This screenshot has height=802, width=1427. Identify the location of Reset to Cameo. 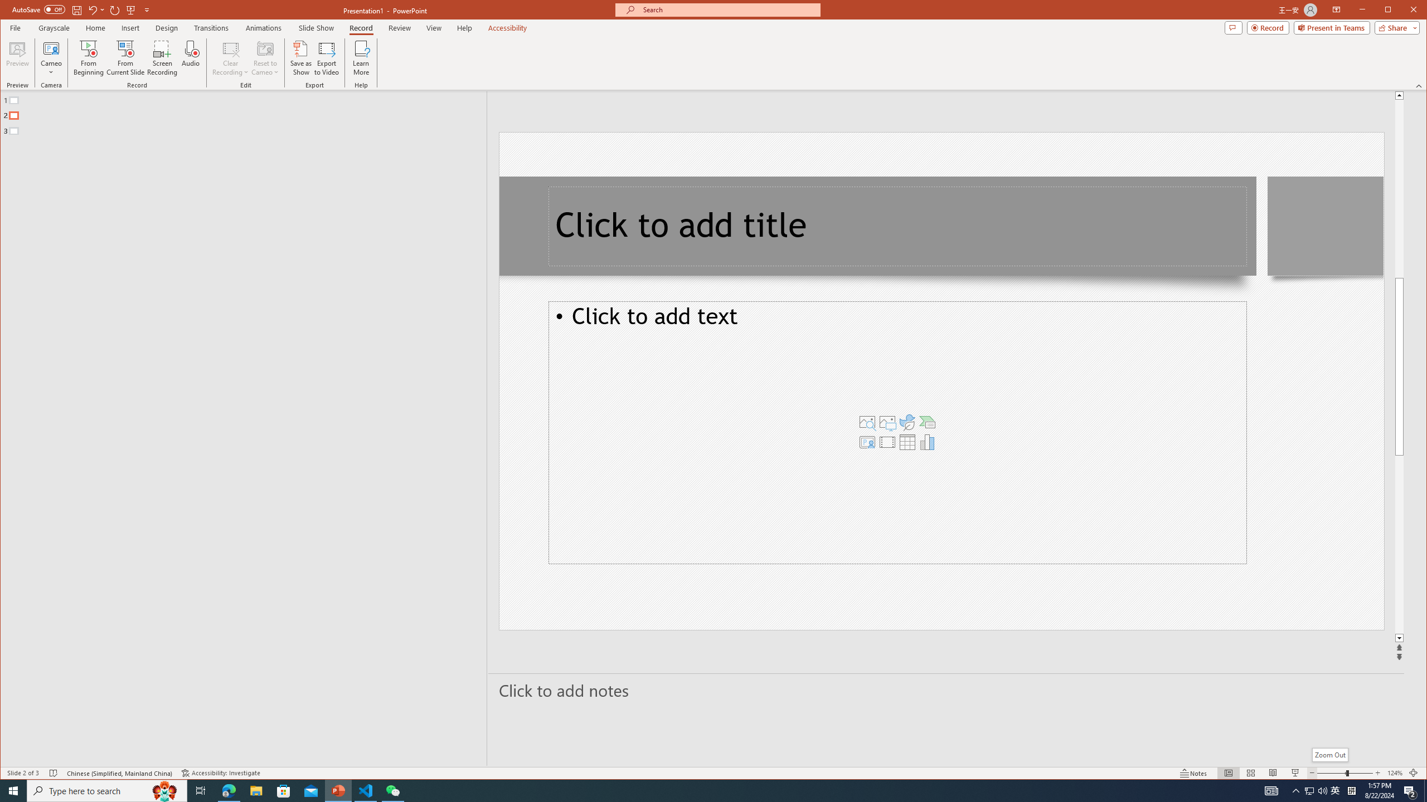
(264, 58).